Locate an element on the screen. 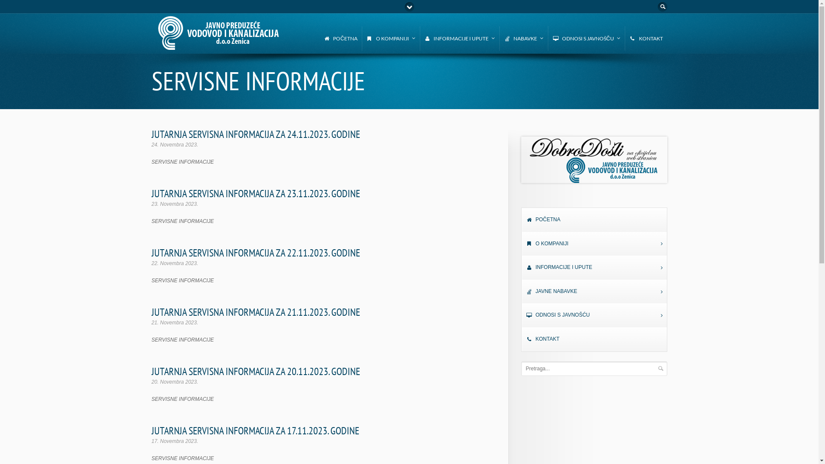 The image size is (825, 464). Go back to the homepage is located at coordinates (219, 46).